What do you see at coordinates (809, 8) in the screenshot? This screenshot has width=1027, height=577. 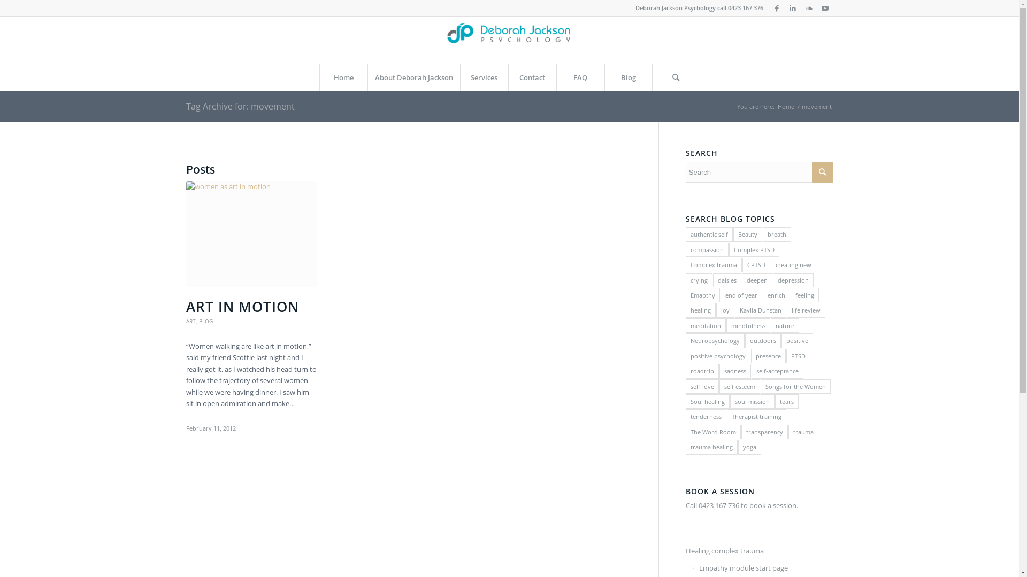 I see `Soundcloud` at bounding box center [809, 8].